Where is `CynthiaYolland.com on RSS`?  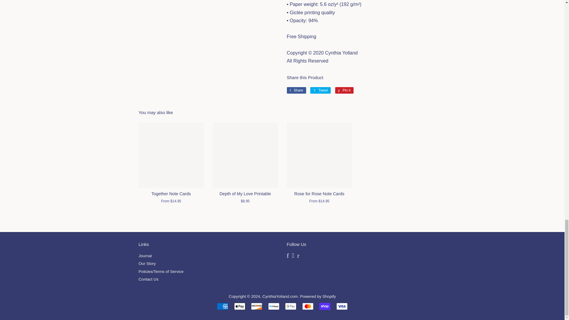 CynthiaYolland.com on RSS is located at coordinates (288, 256).